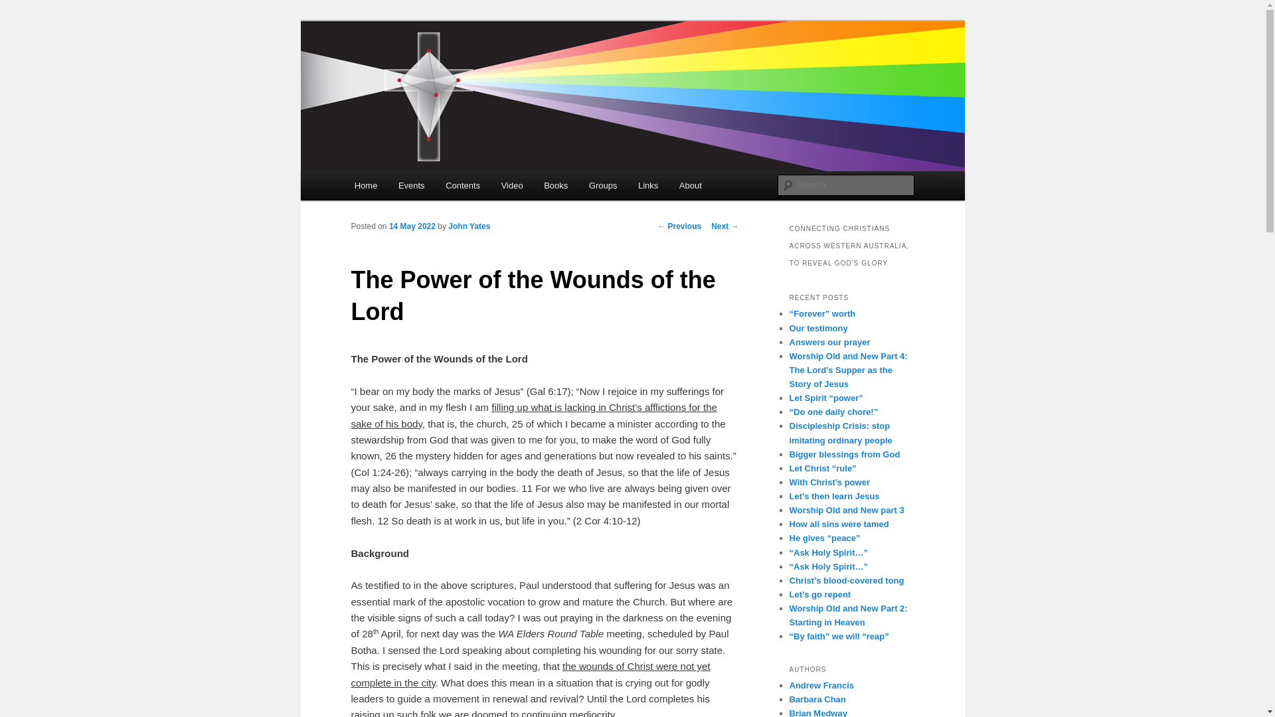  I want to click on Discipleship Crisis: stop imitating ordinary people, so click(841, 433).